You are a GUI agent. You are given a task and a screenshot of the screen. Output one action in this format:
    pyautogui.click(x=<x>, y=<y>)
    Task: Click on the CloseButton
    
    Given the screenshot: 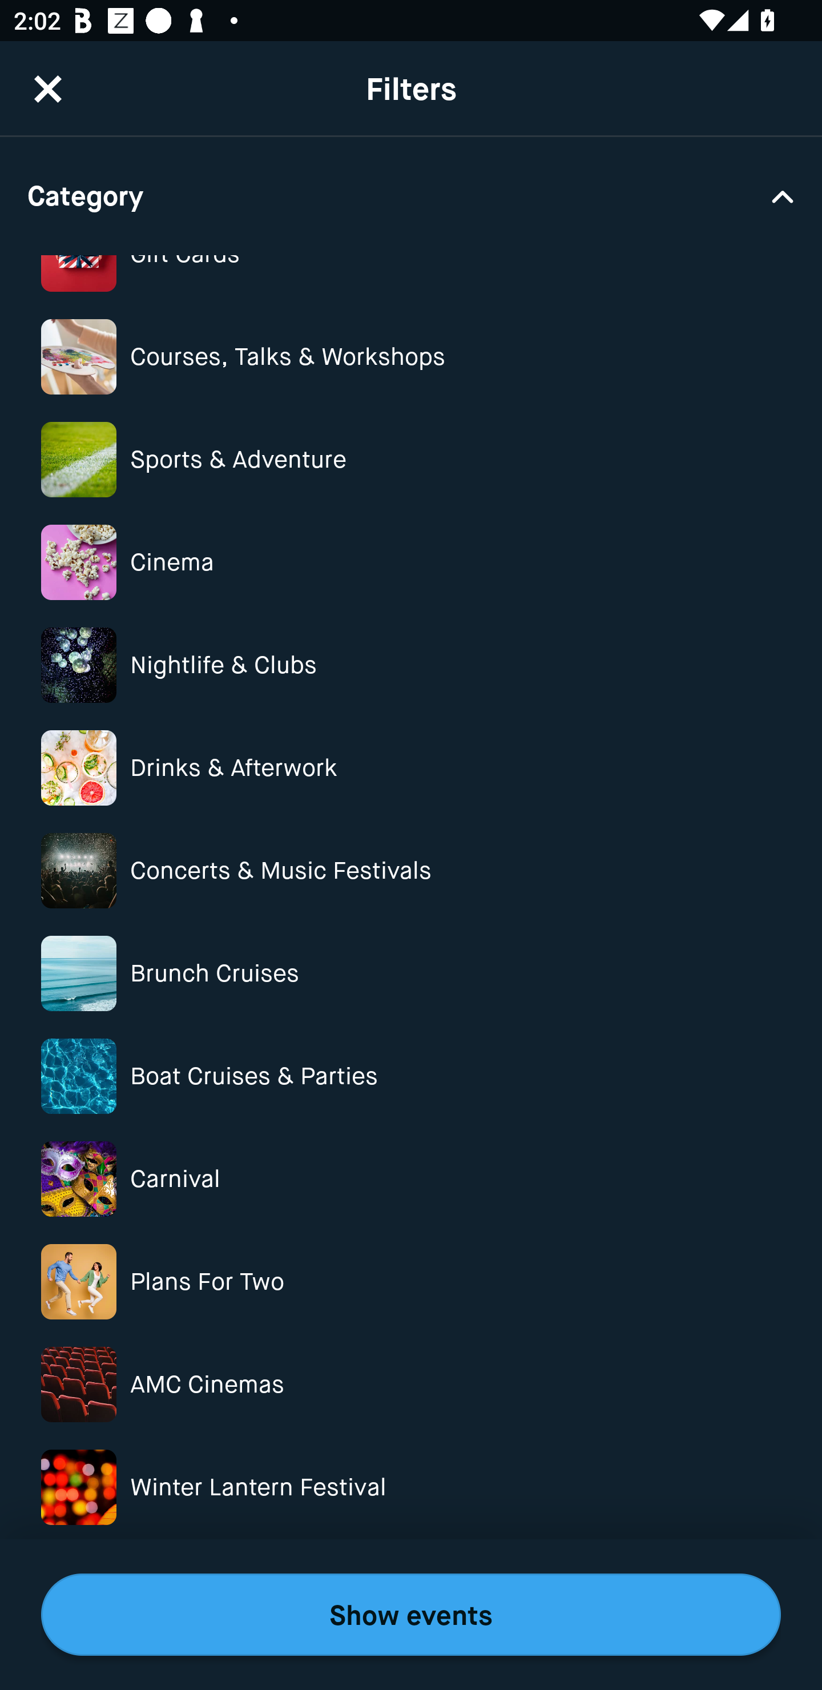 What is the action you would take?
    pyautogui.click(x=48, y=75)
    